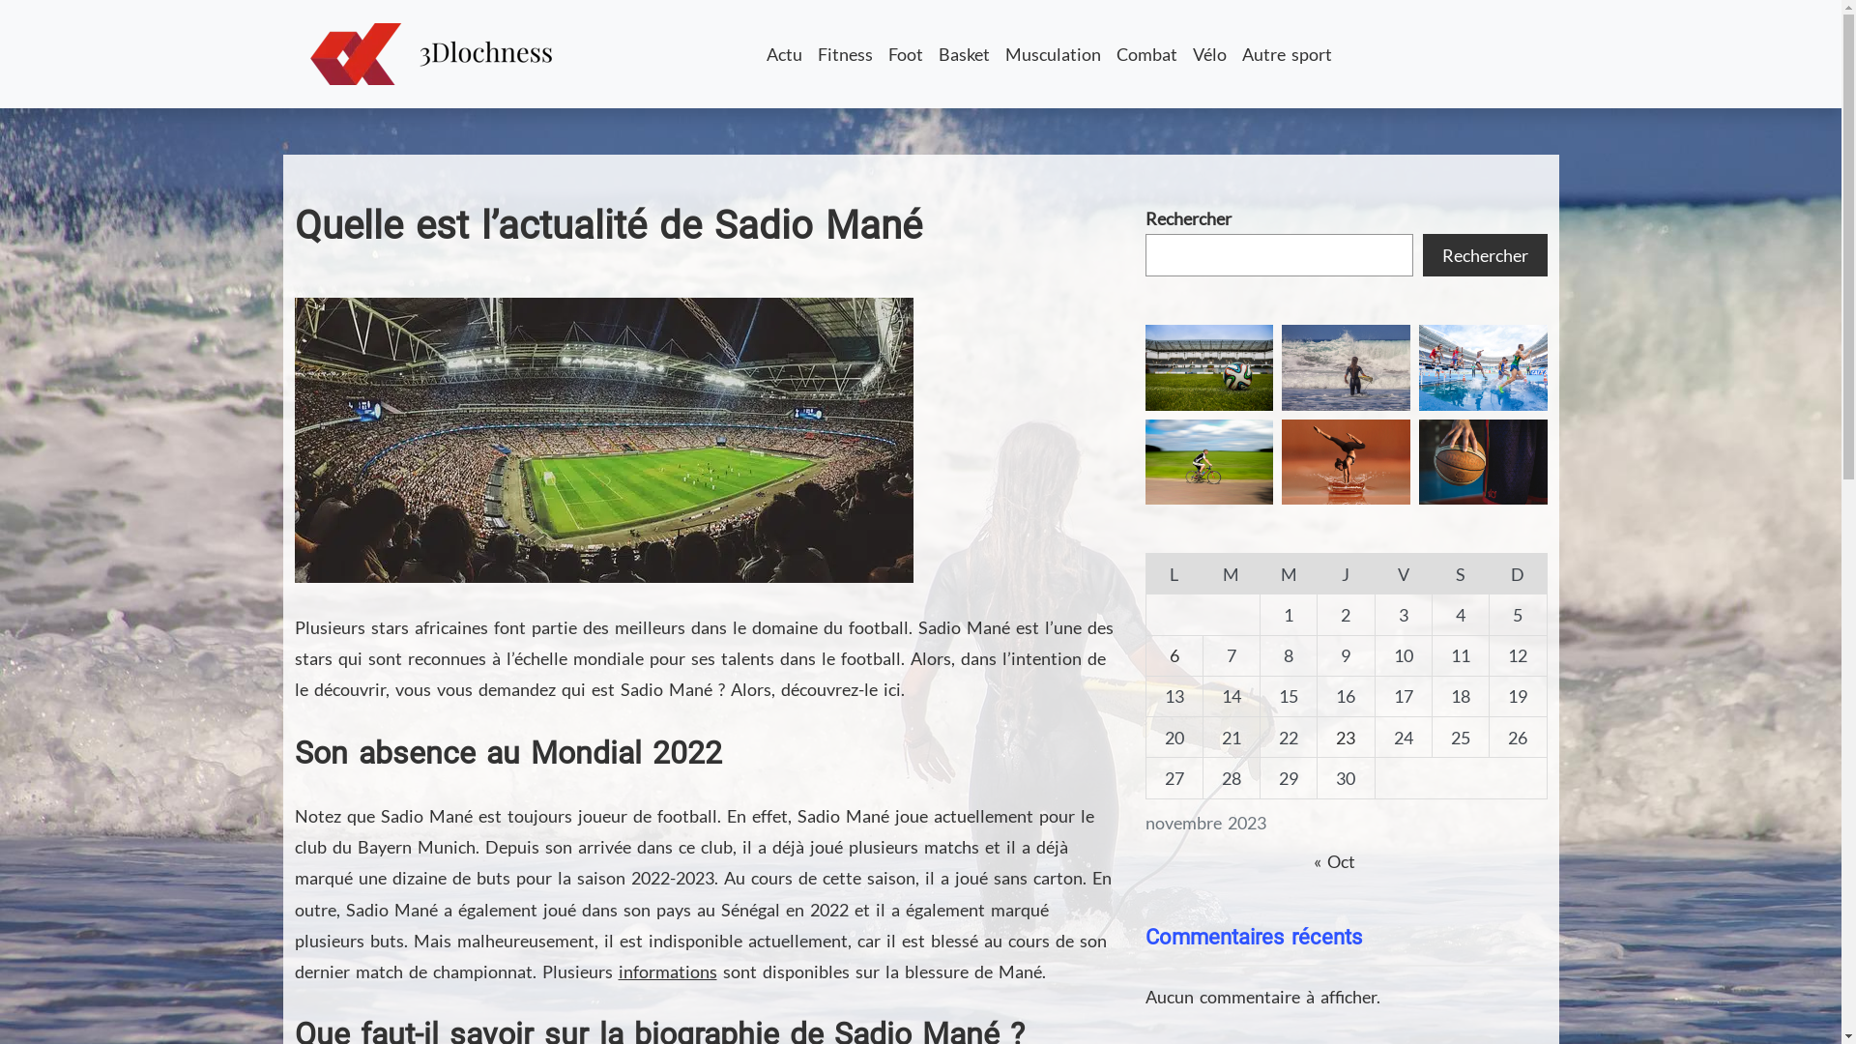  What do you see at coordinates (785, 54) in the screenshot?
I see `Actu` at bounding box center [785, 54].